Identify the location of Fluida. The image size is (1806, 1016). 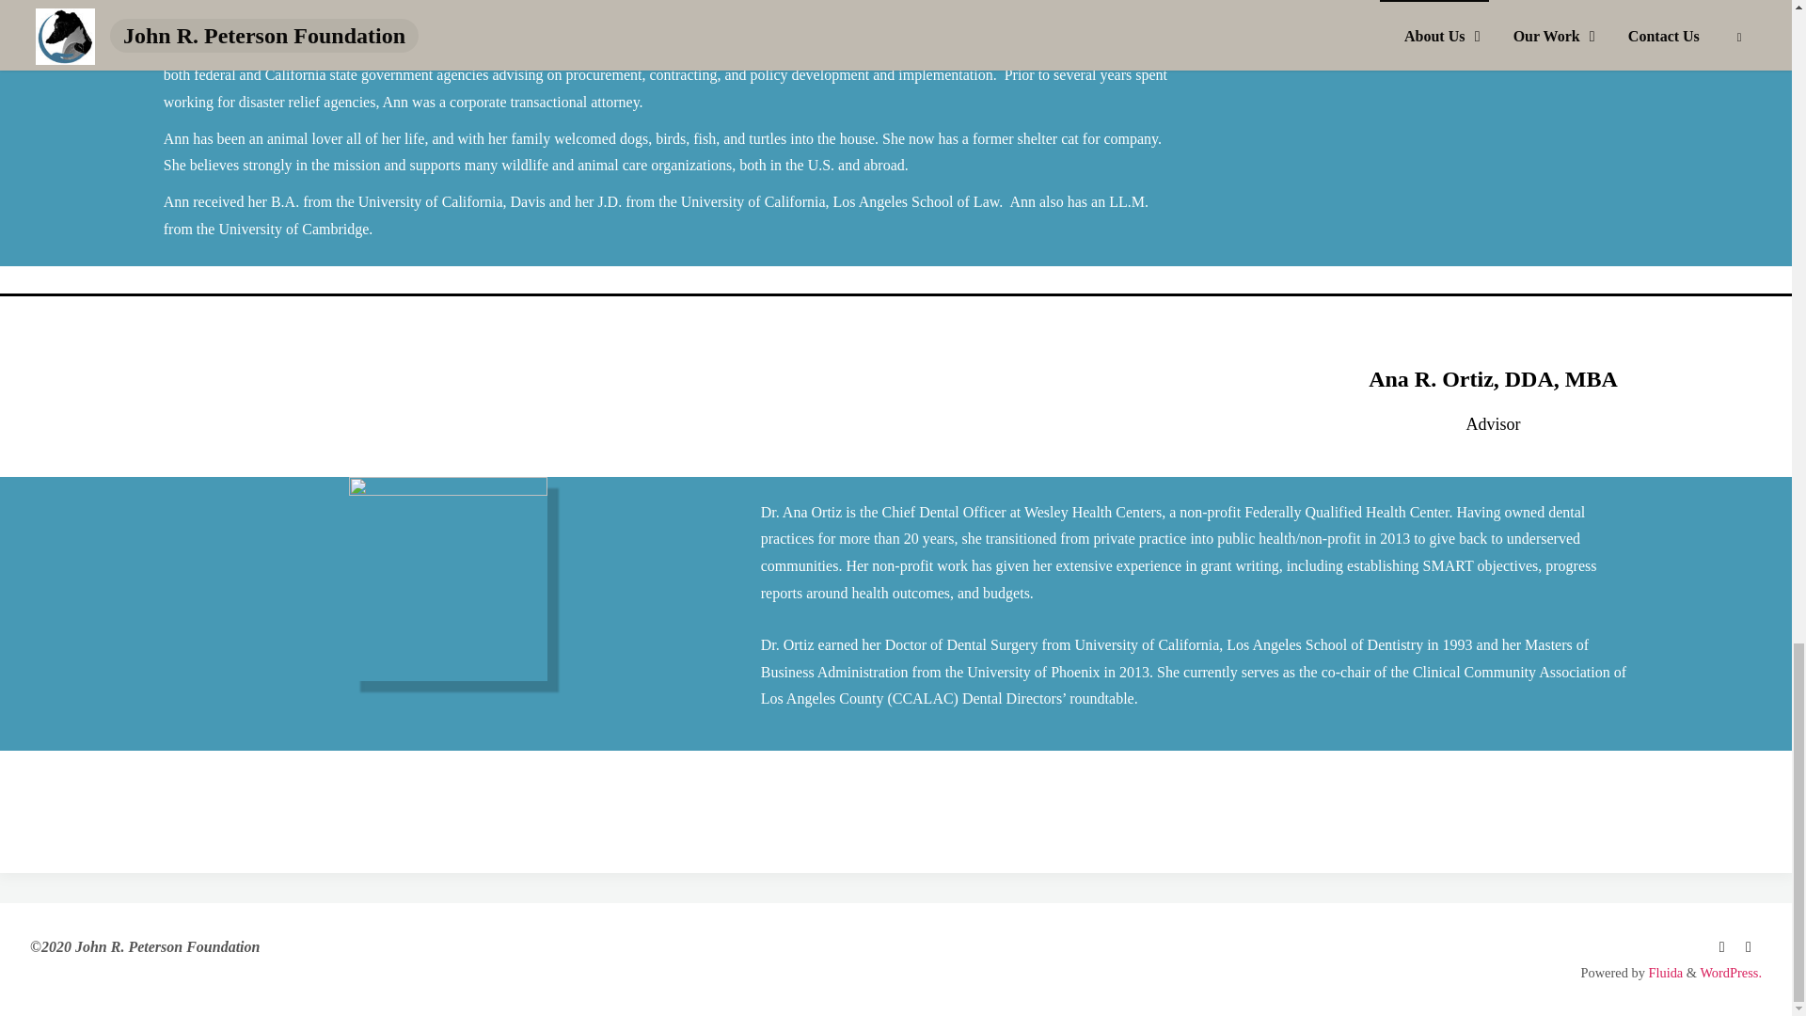
(1664, 973).